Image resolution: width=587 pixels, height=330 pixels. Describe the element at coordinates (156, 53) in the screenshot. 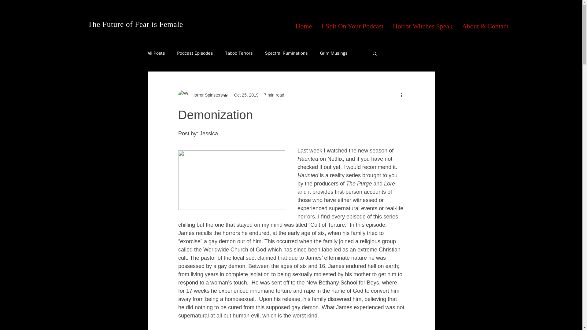

I see `All Posts` at that location.